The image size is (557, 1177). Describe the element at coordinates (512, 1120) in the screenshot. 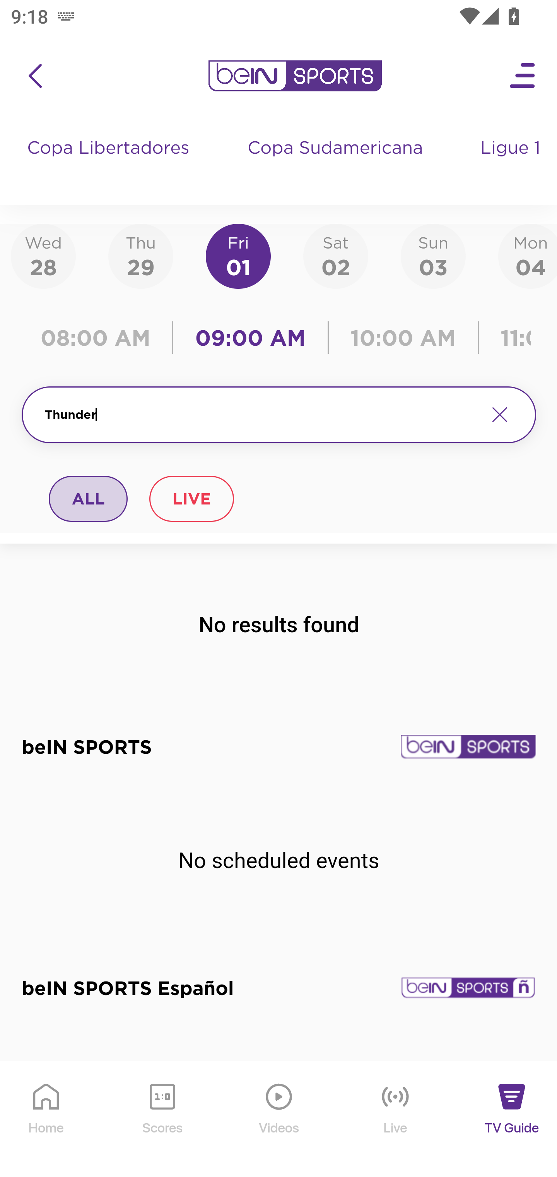

I see `TV Guide TV Guide Icon TV Guide` at that location.